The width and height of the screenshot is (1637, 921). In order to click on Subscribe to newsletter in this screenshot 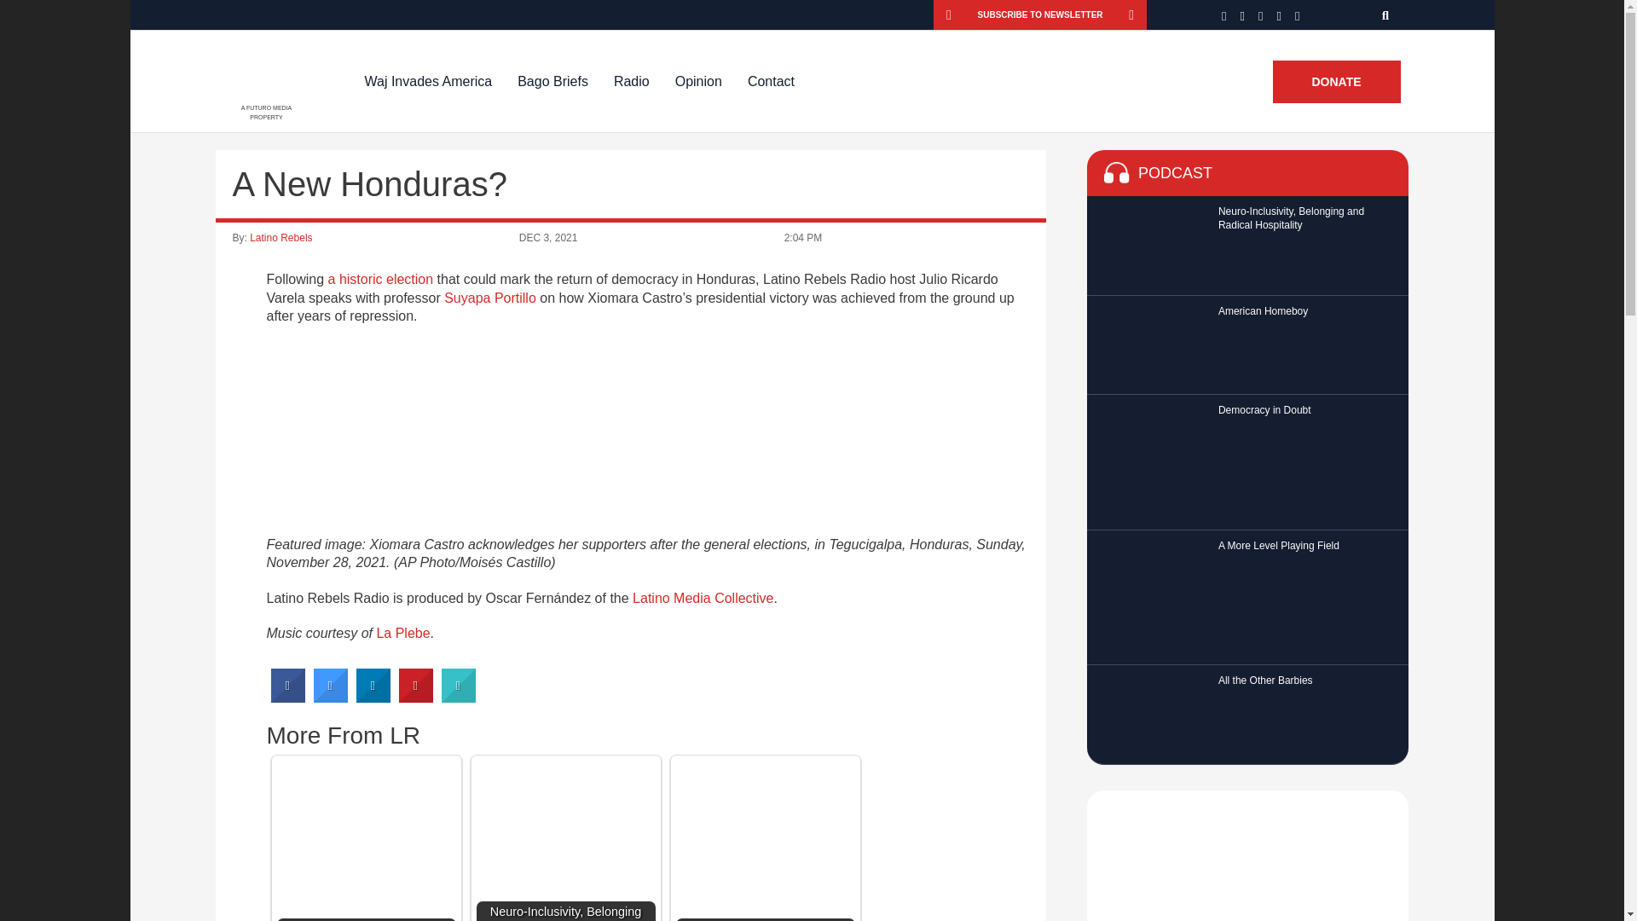, I will do `click(1040, 14)`.